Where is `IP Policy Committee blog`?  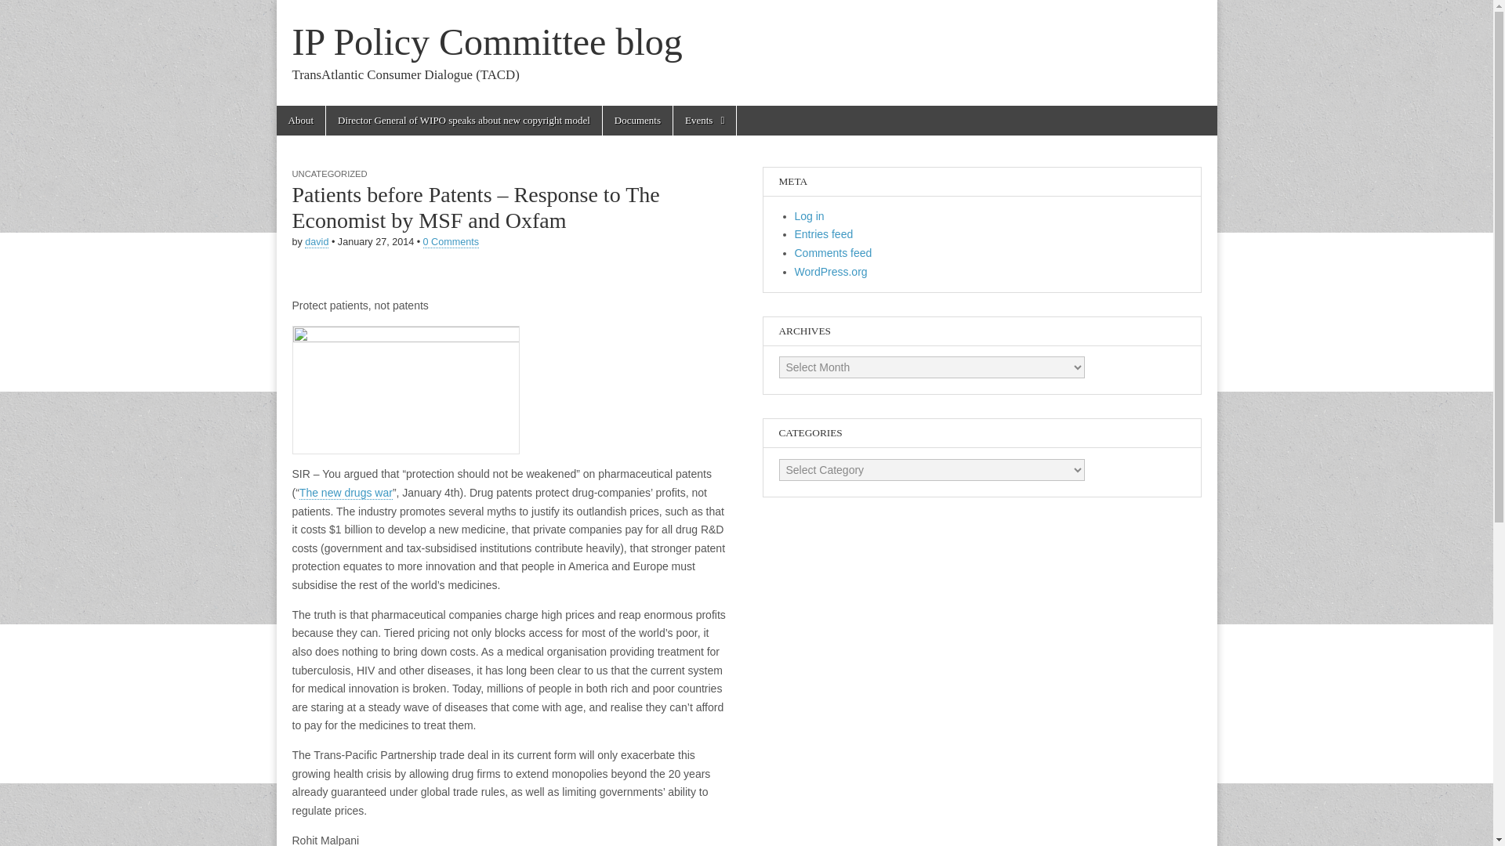
IP Policy Committee blog is located at coordinates (486, 42).